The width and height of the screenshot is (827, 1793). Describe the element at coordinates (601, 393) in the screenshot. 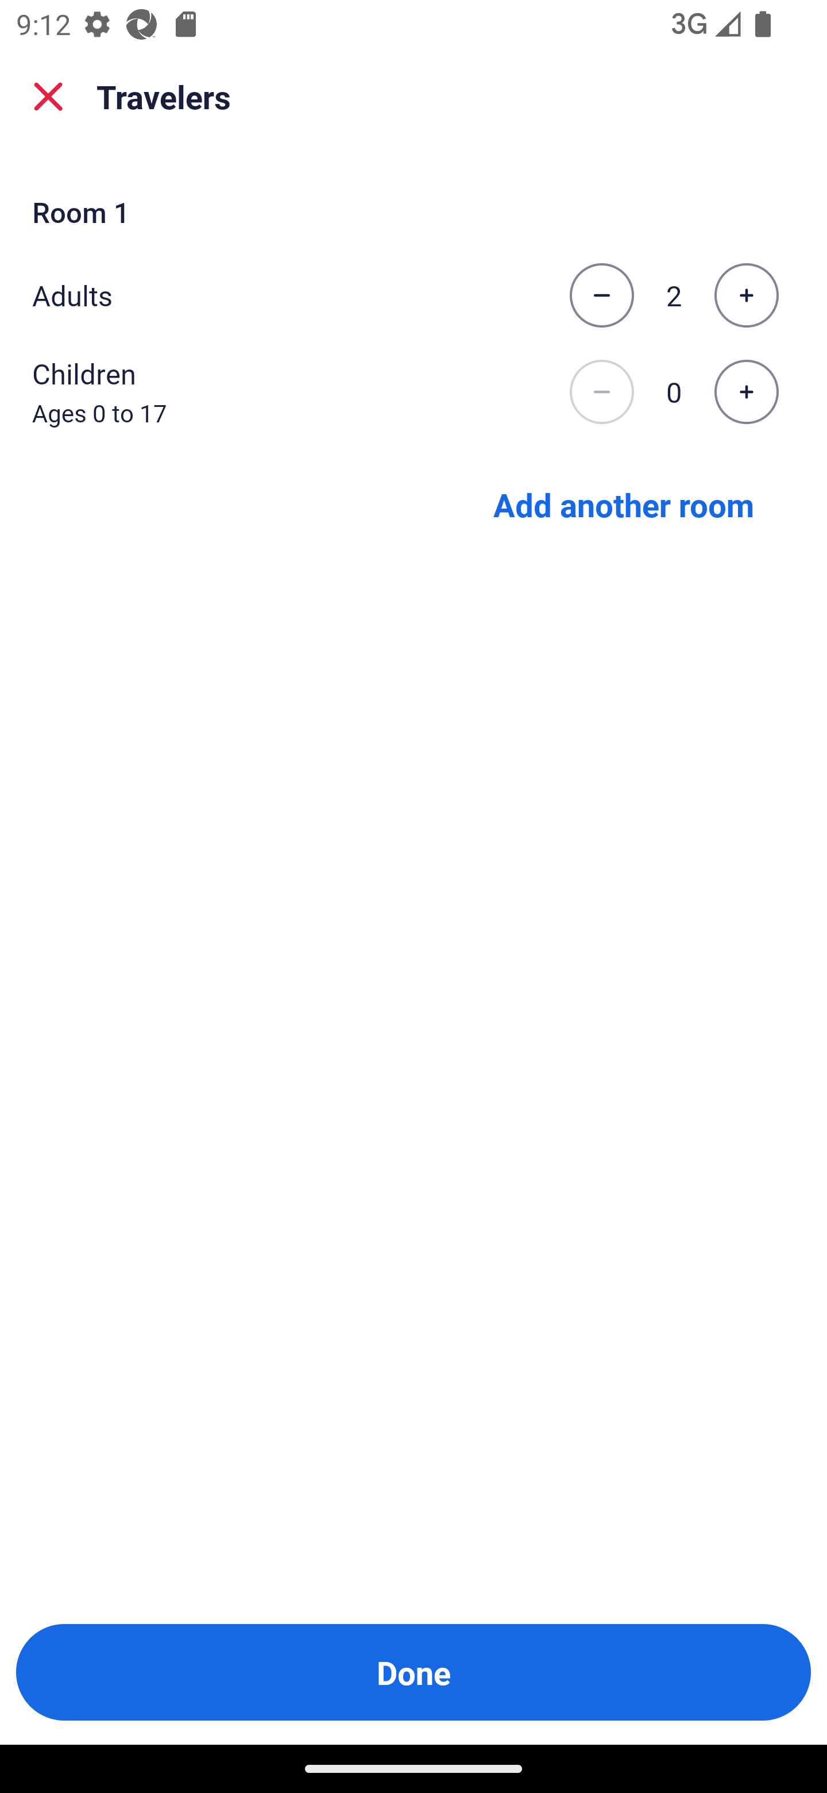

I see `Decrease the number of children` at that location.